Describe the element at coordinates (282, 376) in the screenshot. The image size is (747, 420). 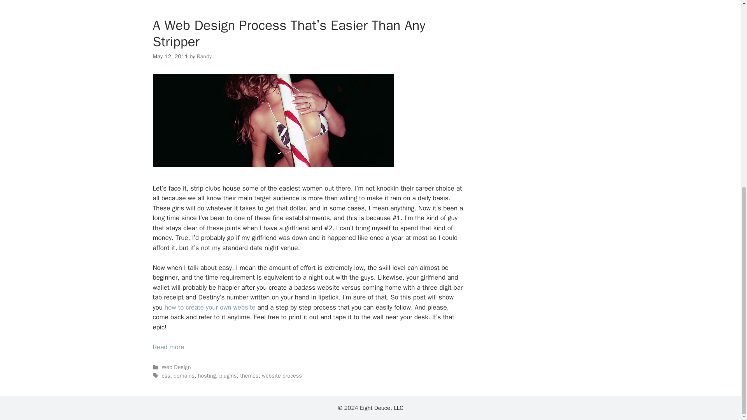
I see `website process` at that location.